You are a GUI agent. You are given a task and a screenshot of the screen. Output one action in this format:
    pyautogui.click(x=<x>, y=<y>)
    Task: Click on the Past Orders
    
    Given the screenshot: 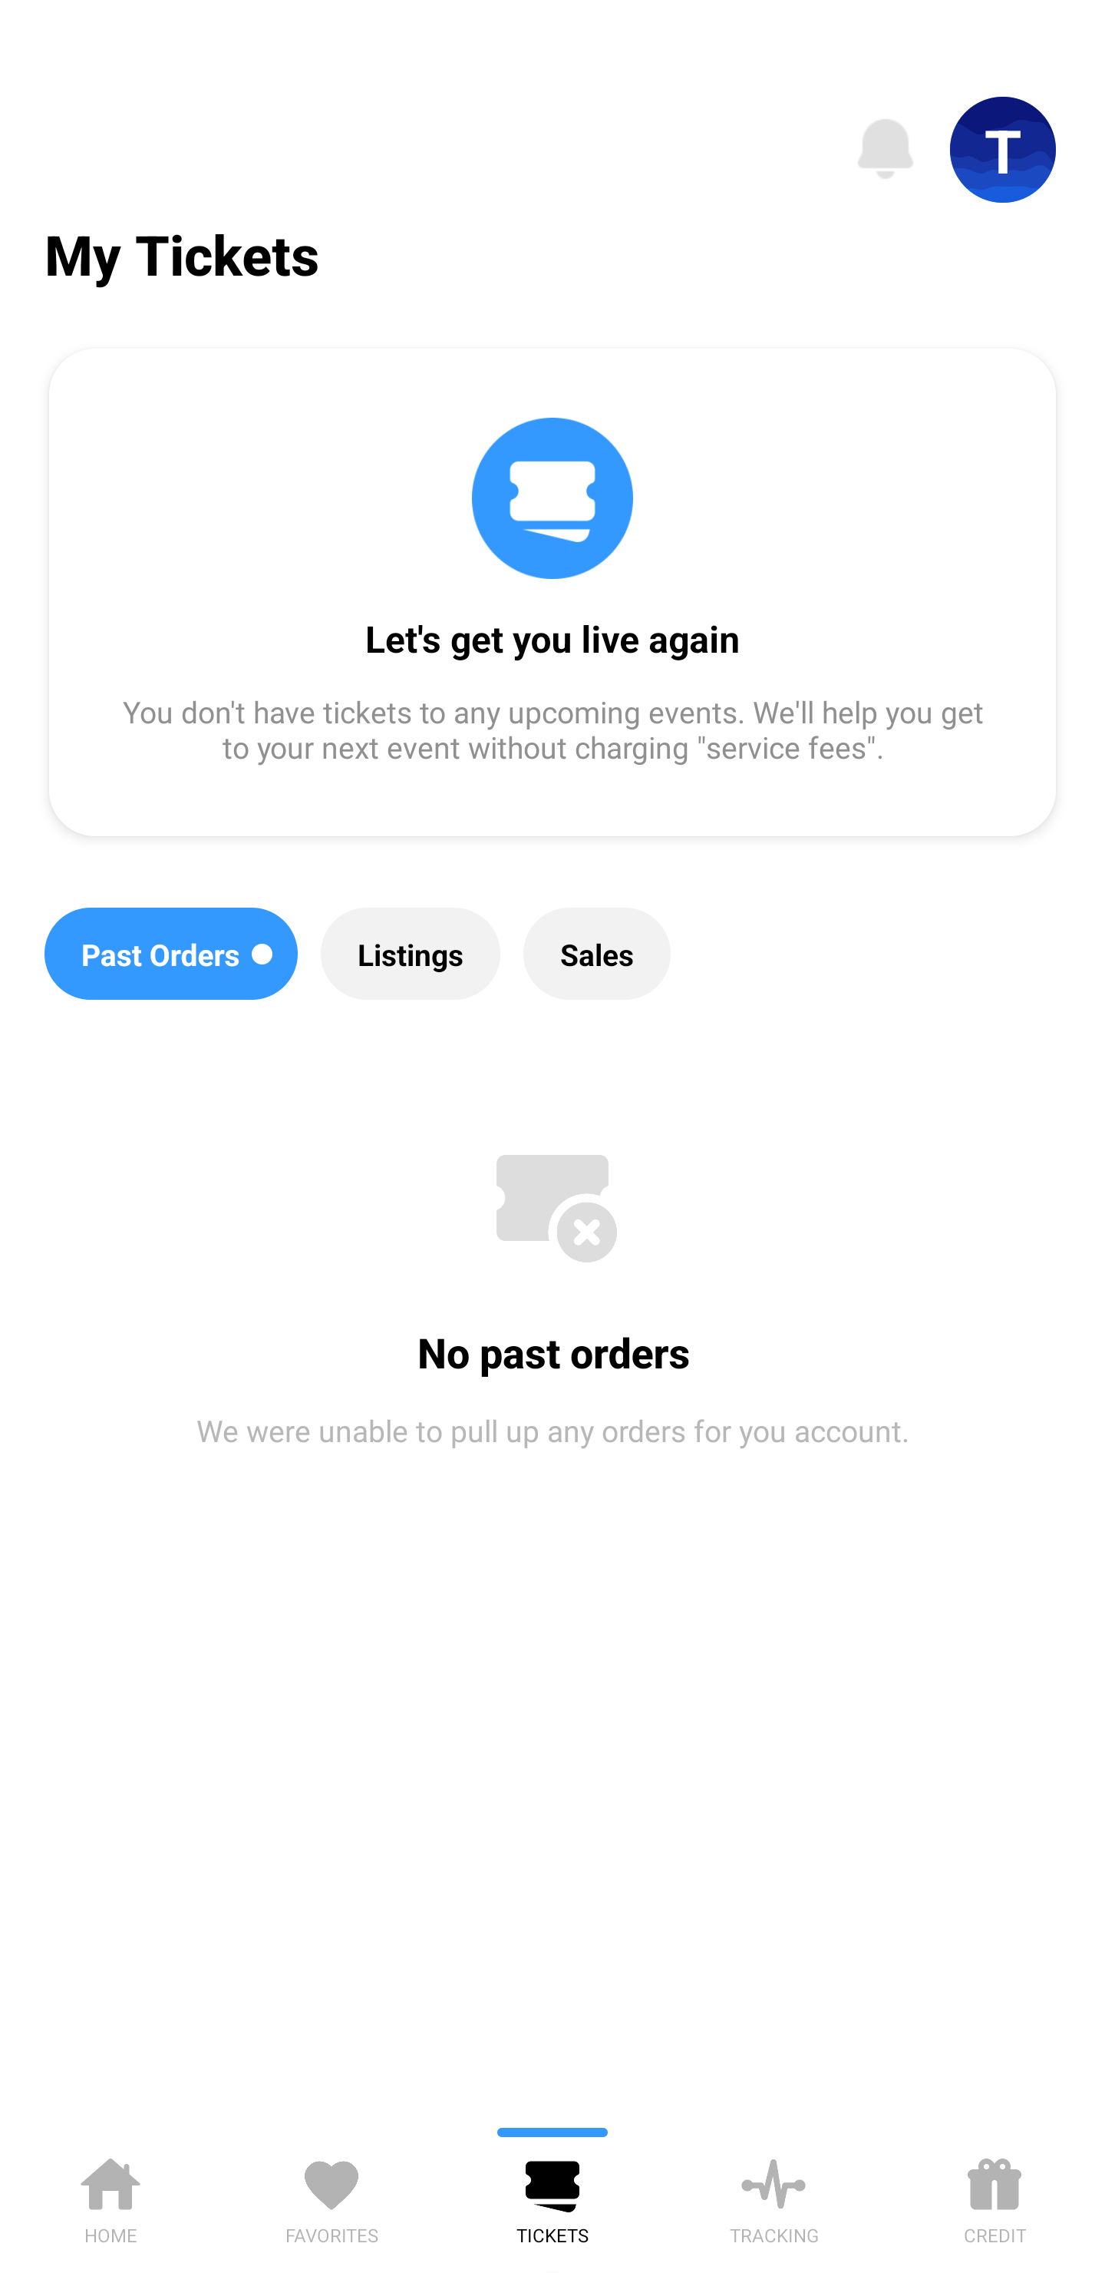 What is the action you would take?
    pyautogui.click(x=170, y=954)
    